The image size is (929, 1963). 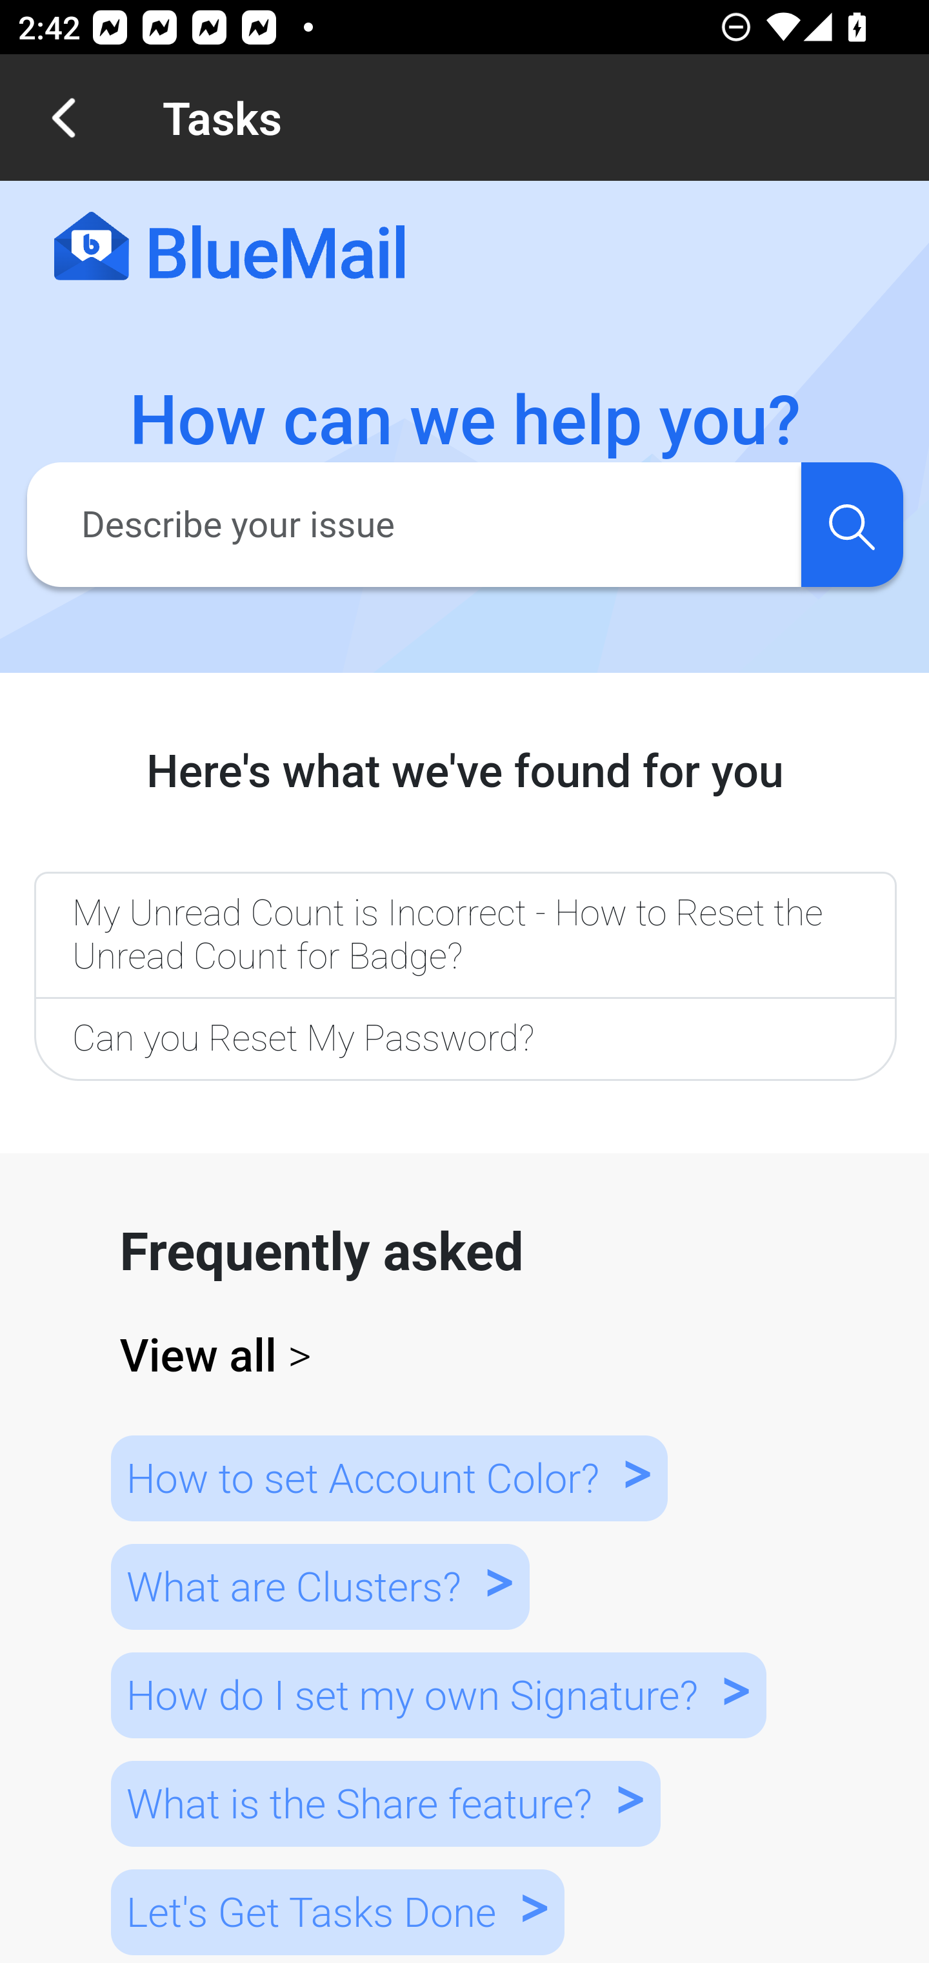 I want to click on How can we help you?, so click(x=466, y=421).